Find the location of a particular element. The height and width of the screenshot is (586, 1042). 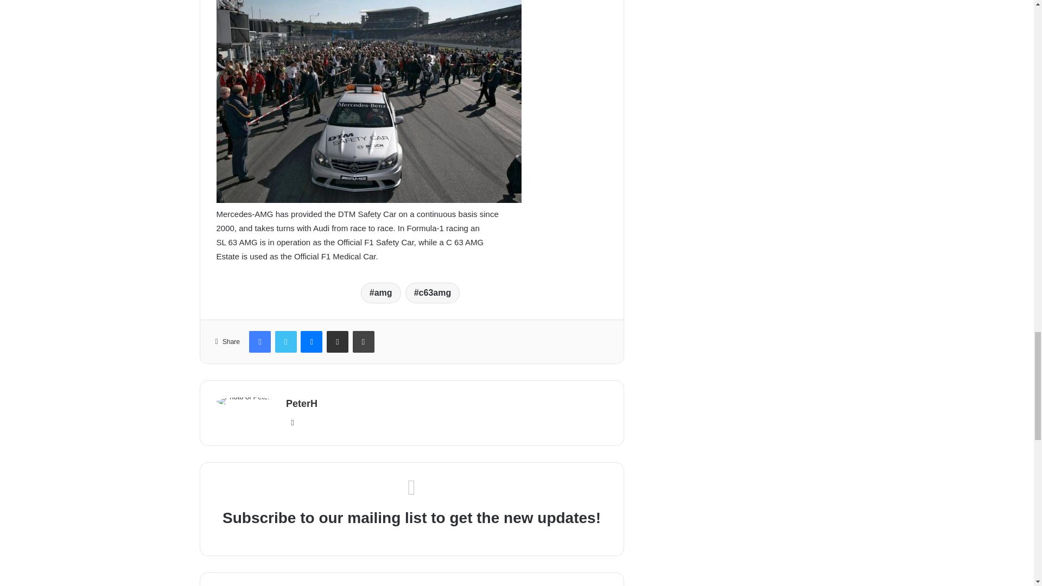

Facebook is located at coordinates (259, 342).